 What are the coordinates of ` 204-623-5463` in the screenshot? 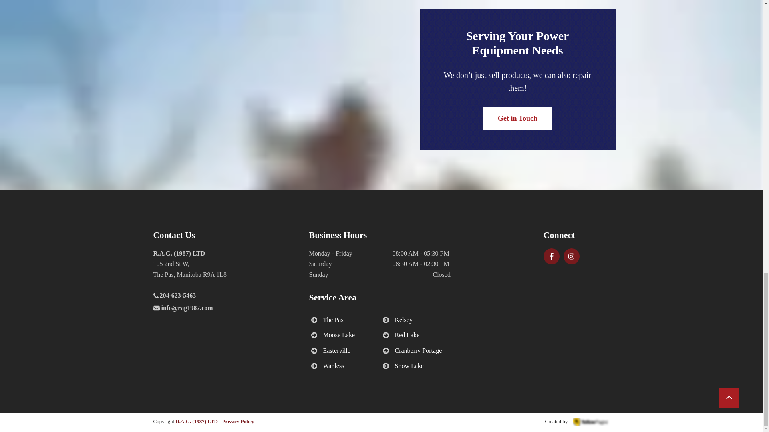 It's located at (177, 296).